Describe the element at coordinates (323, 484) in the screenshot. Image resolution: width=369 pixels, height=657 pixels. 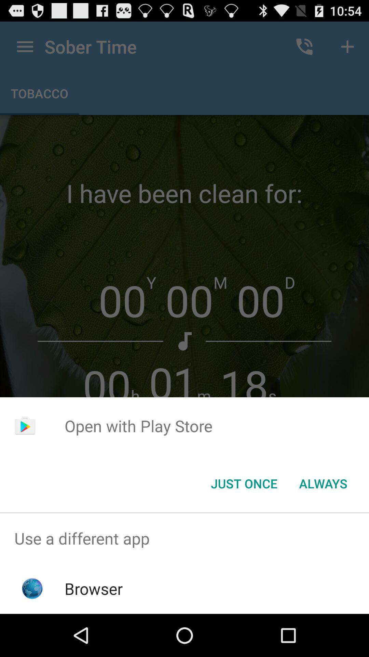
I see `turn off the always` at that location.